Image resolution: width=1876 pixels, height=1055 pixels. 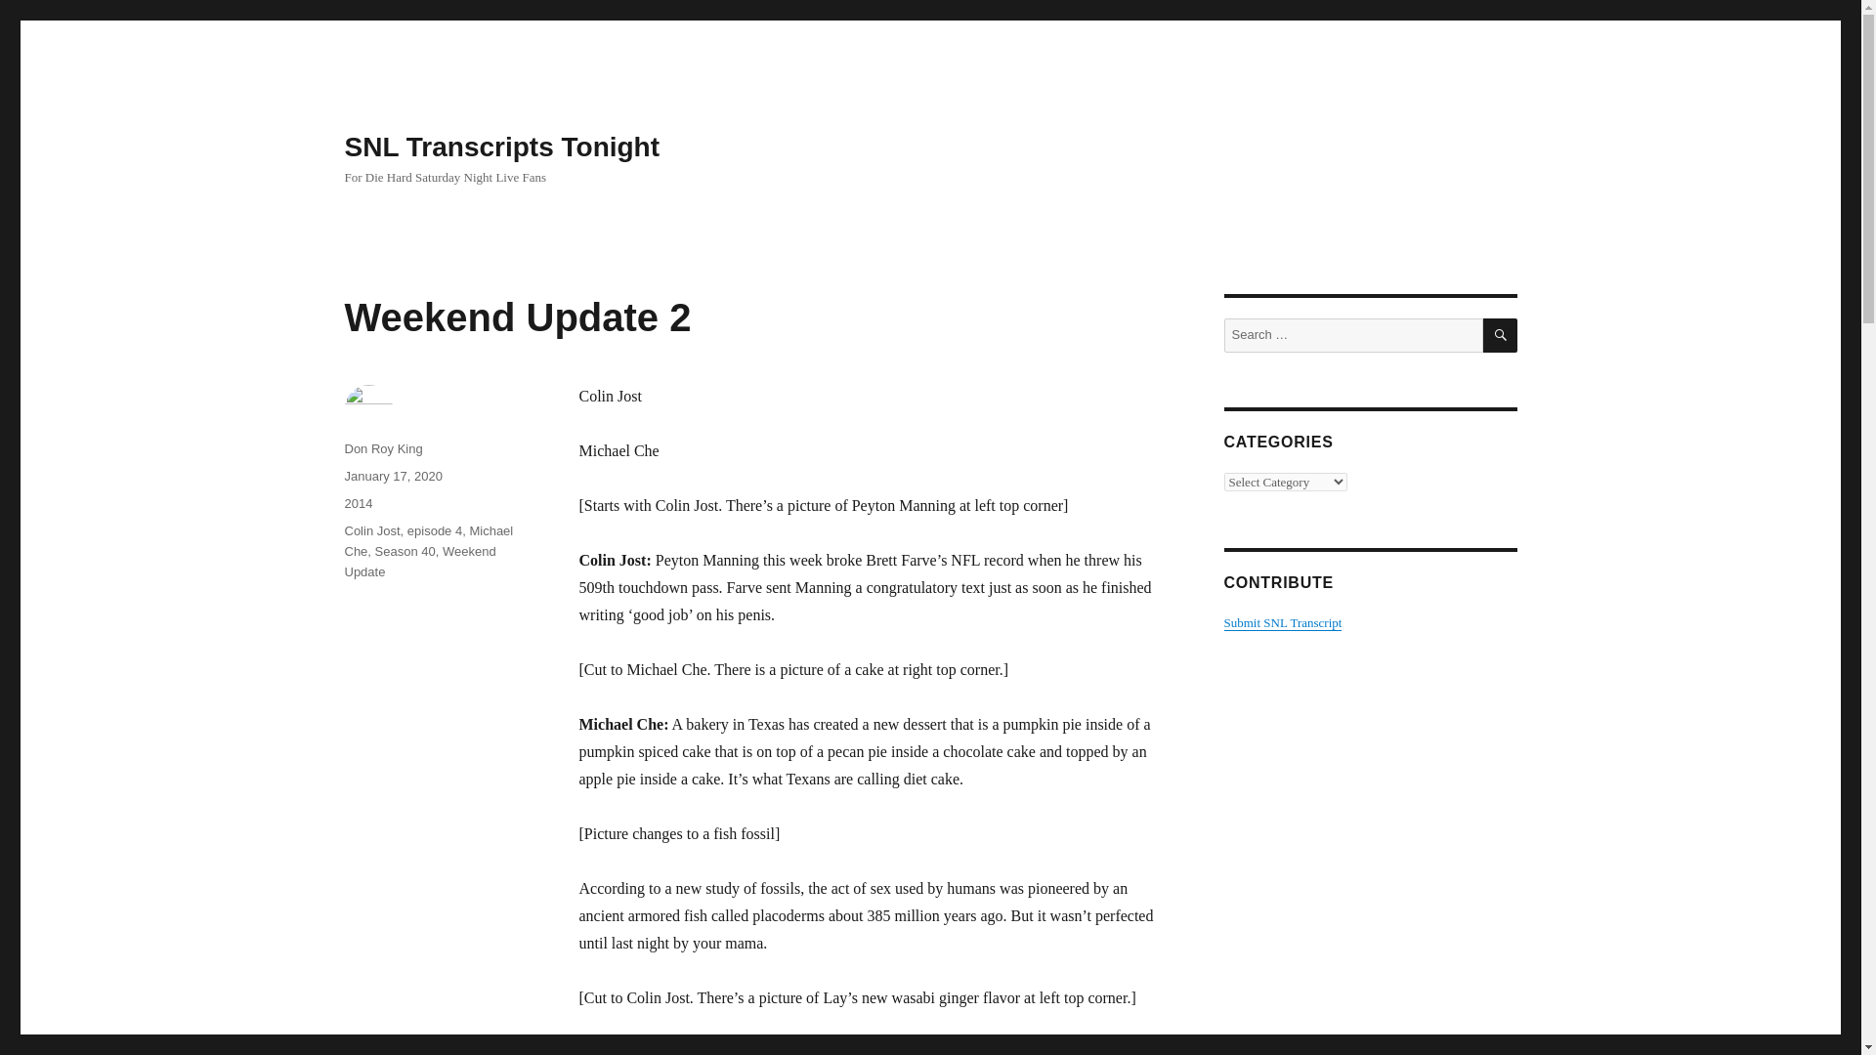 I want to click on January 17, 2020, so click(x=392, y=475).